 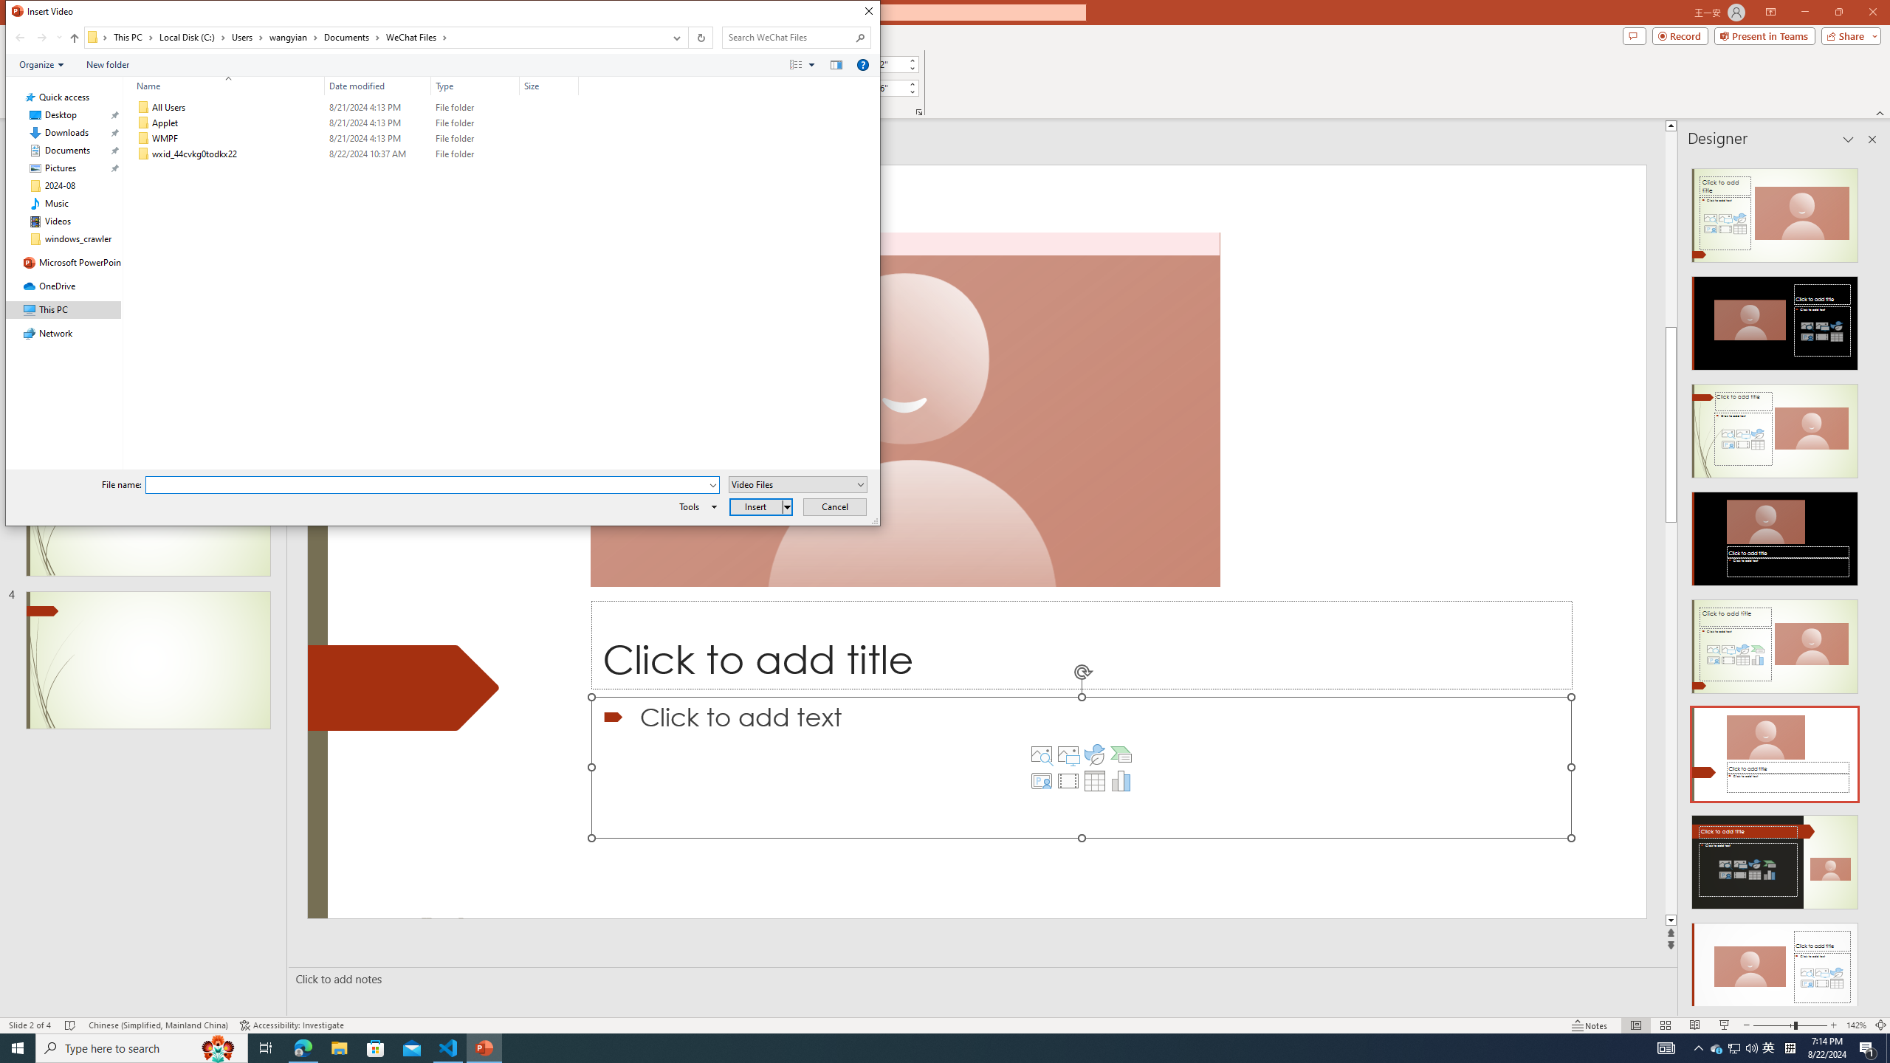 What do you see at coordinates (980, 979) in the screenshot?
I see `Slide Notes` at bounding box center [980, 979].